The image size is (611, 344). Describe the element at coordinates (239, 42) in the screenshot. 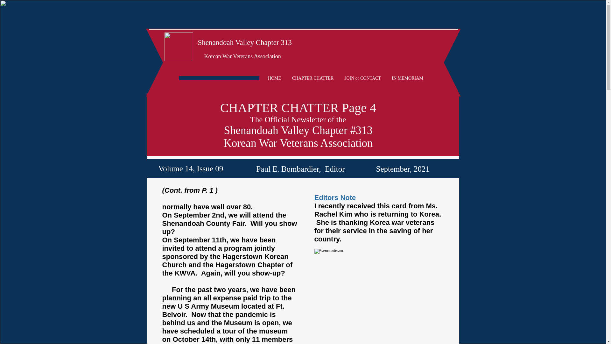

I see `Shenandoah Valley Chapter` at that location.